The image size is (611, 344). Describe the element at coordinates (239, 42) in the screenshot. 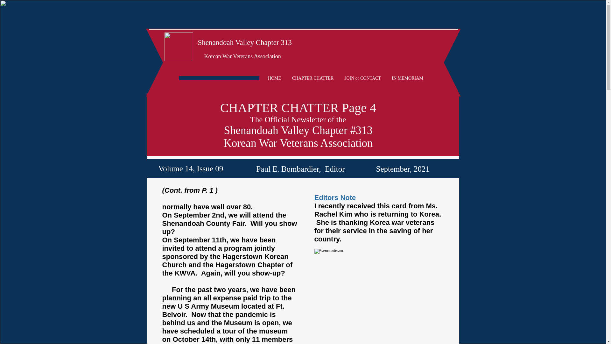

I see `Shenandoah Valley Chapter` at that location.